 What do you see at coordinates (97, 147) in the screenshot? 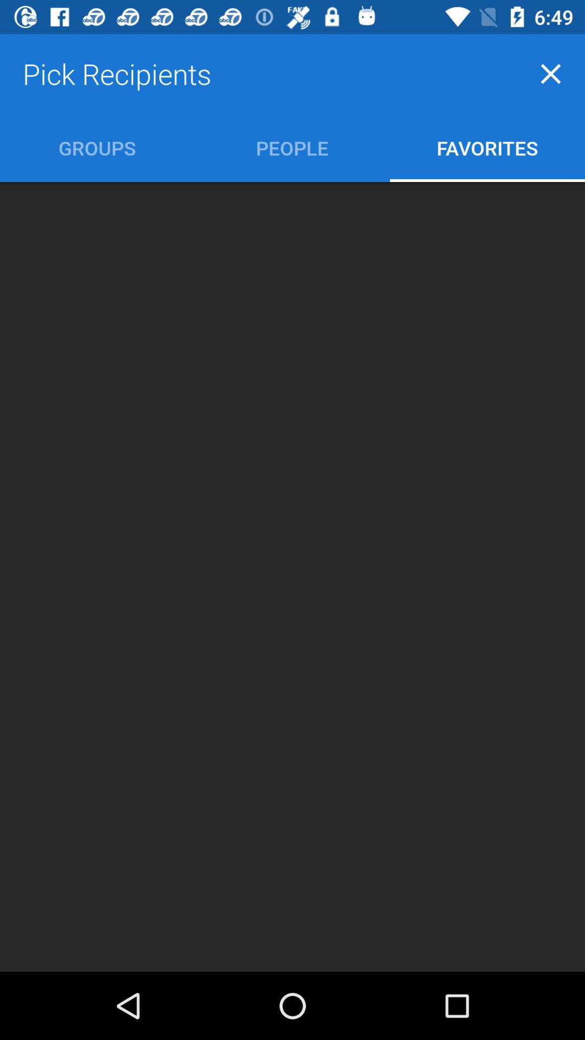
I see `turn off item below pick recipients` at bounding box center [97, 147].